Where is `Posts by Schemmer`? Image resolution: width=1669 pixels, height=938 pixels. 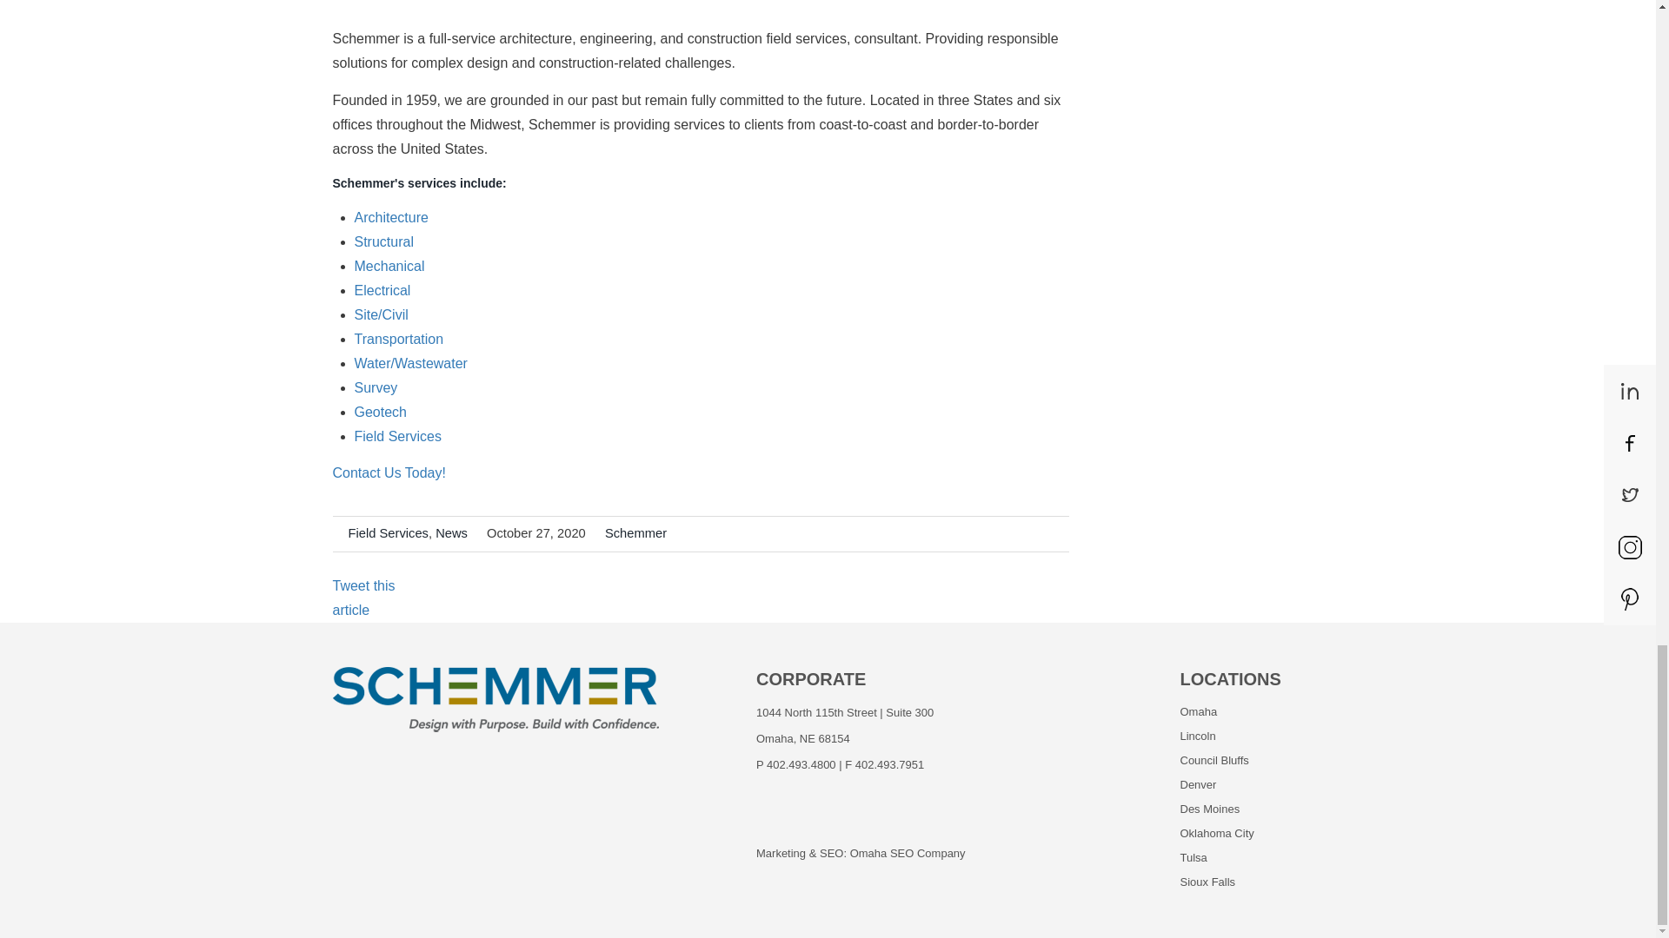 Posts by Schemmer is located at coordinates (635, 533).